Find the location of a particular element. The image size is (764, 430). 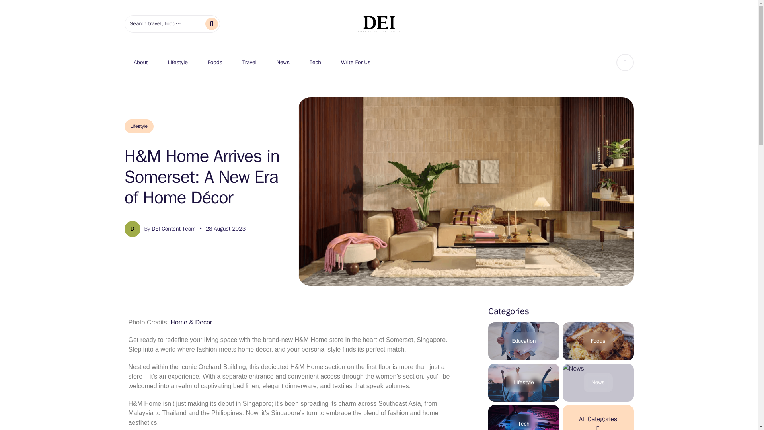

Education is located at coordinates (524, 341).